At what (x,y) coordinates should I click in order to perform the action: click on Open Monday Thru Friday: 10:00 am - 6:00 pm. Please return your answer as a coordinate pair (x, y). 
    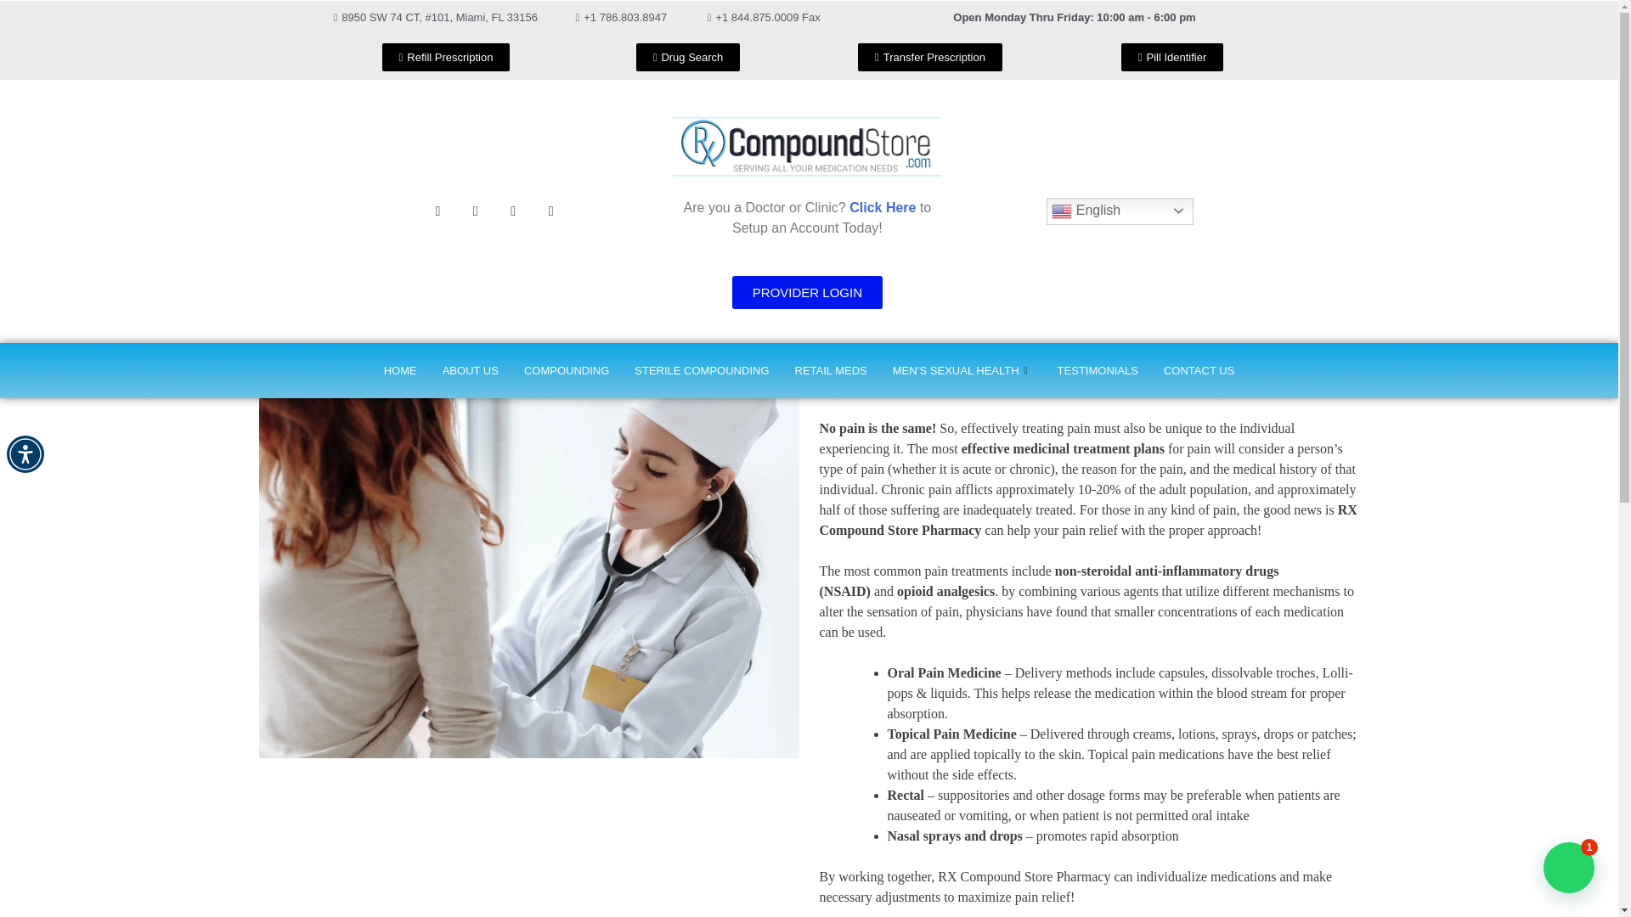
    Looking at the image, I should click on (1074, 17).